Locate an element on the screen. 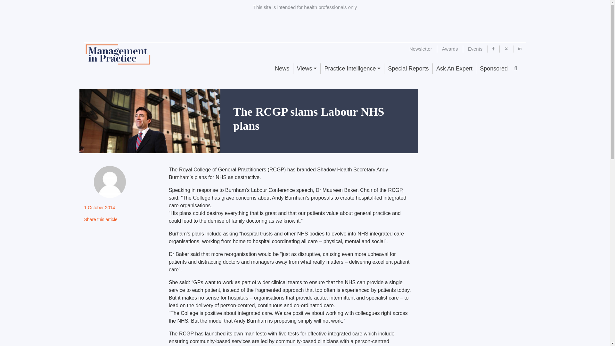 Image resolution: width=615 pixels, height=346 pixels. Special Reports is located at coordinates (408, 69).